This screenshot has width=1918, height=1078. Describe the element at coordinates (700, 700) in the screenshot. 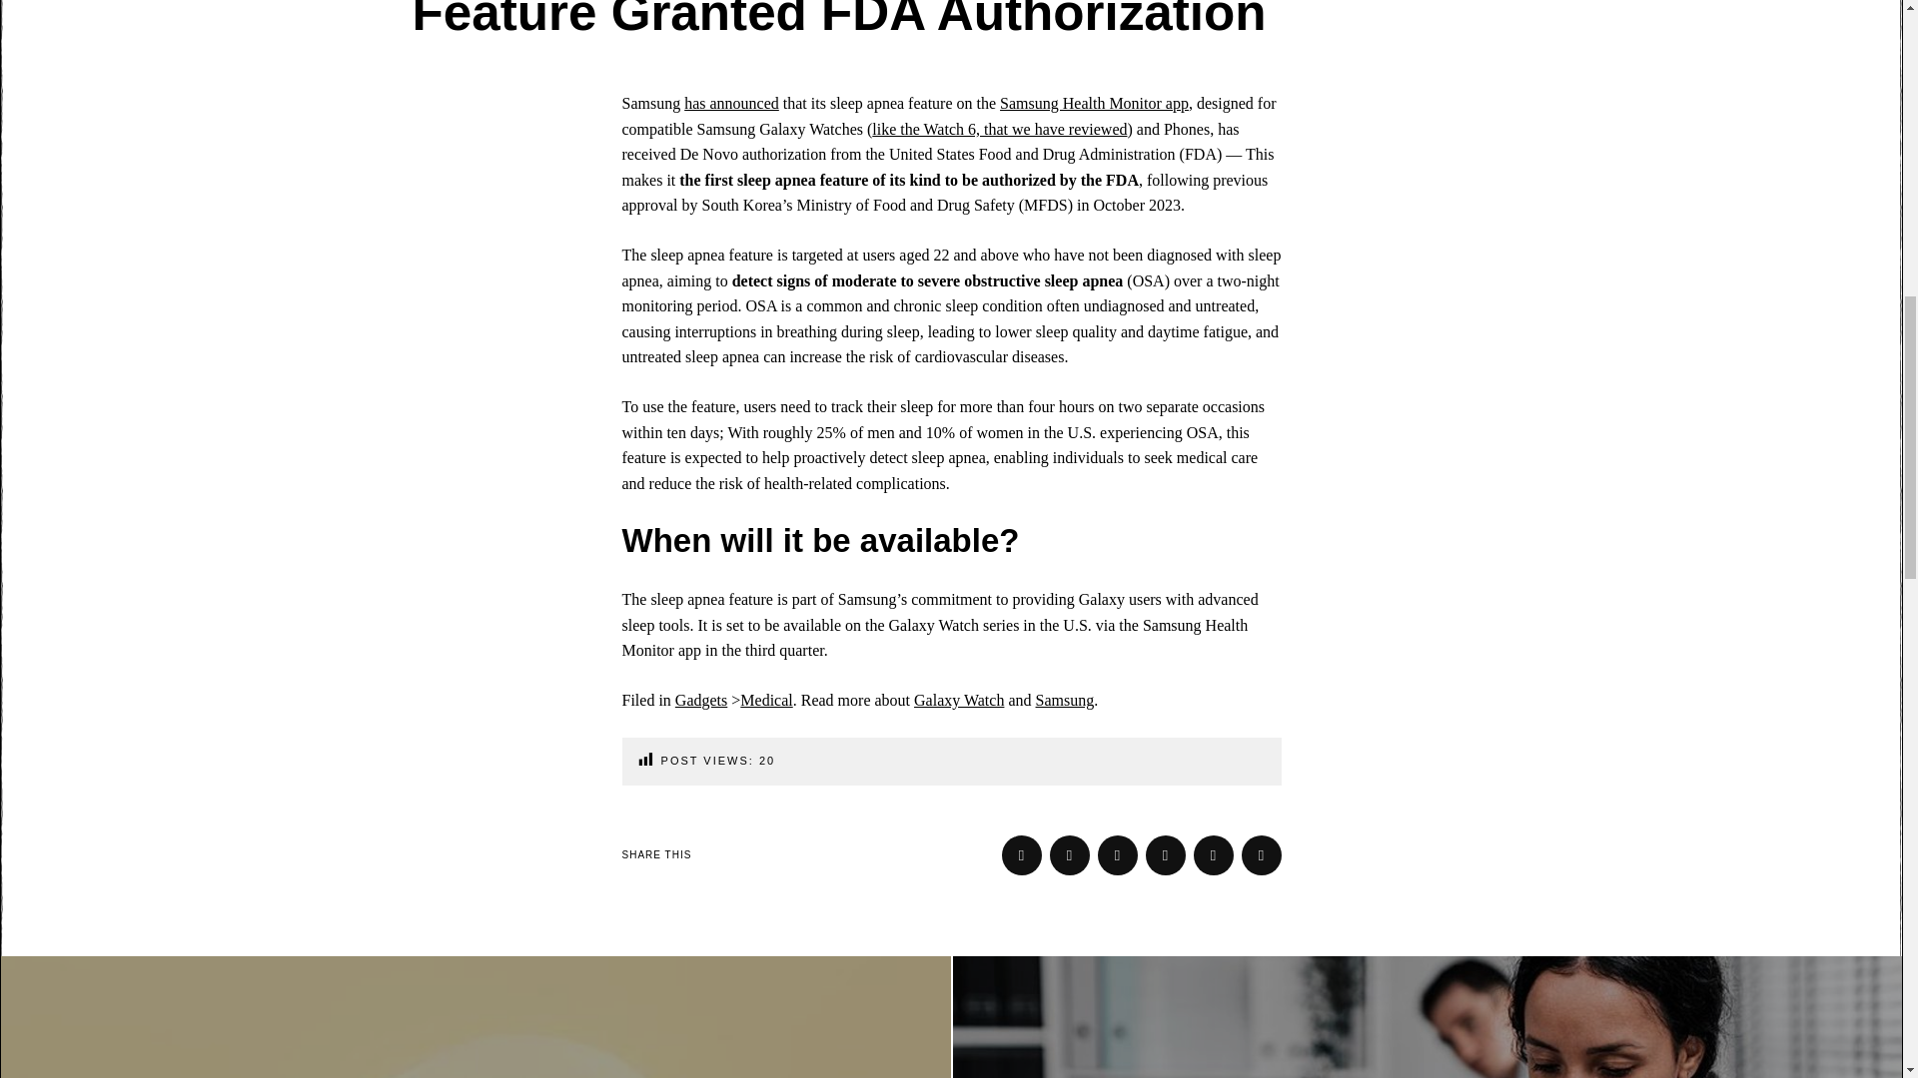

I see `Gadgets` at that location.